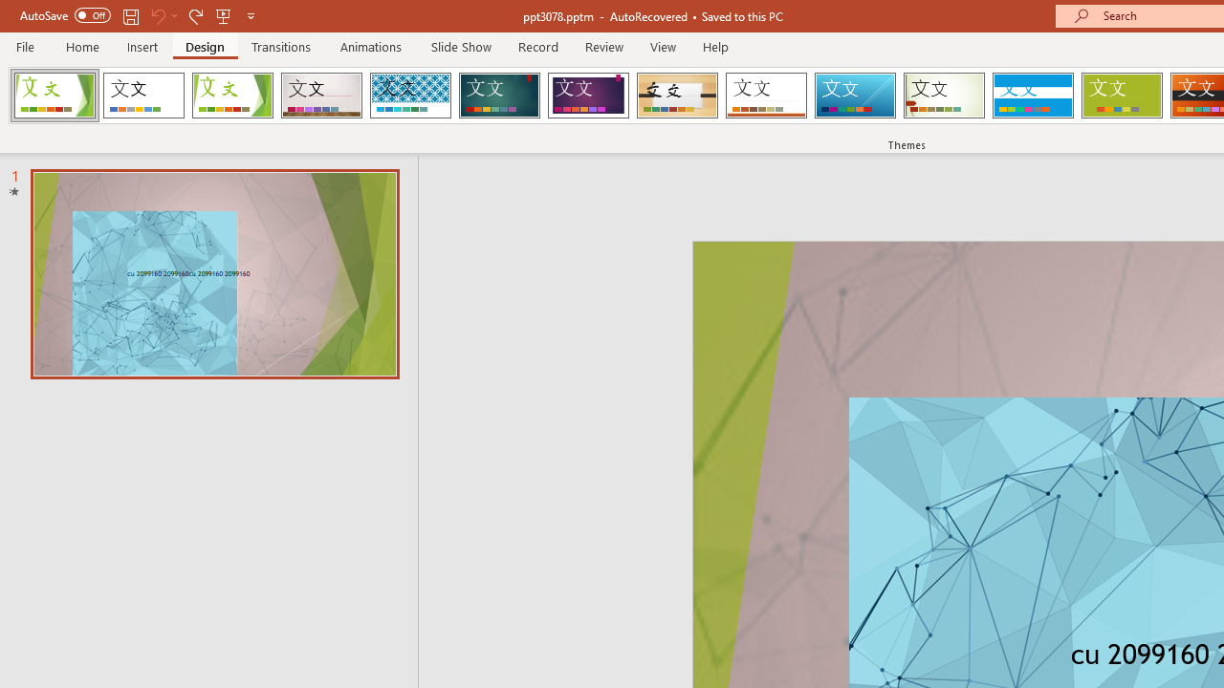  I want to click on Slice Loading Preview..., so click(855, 96).